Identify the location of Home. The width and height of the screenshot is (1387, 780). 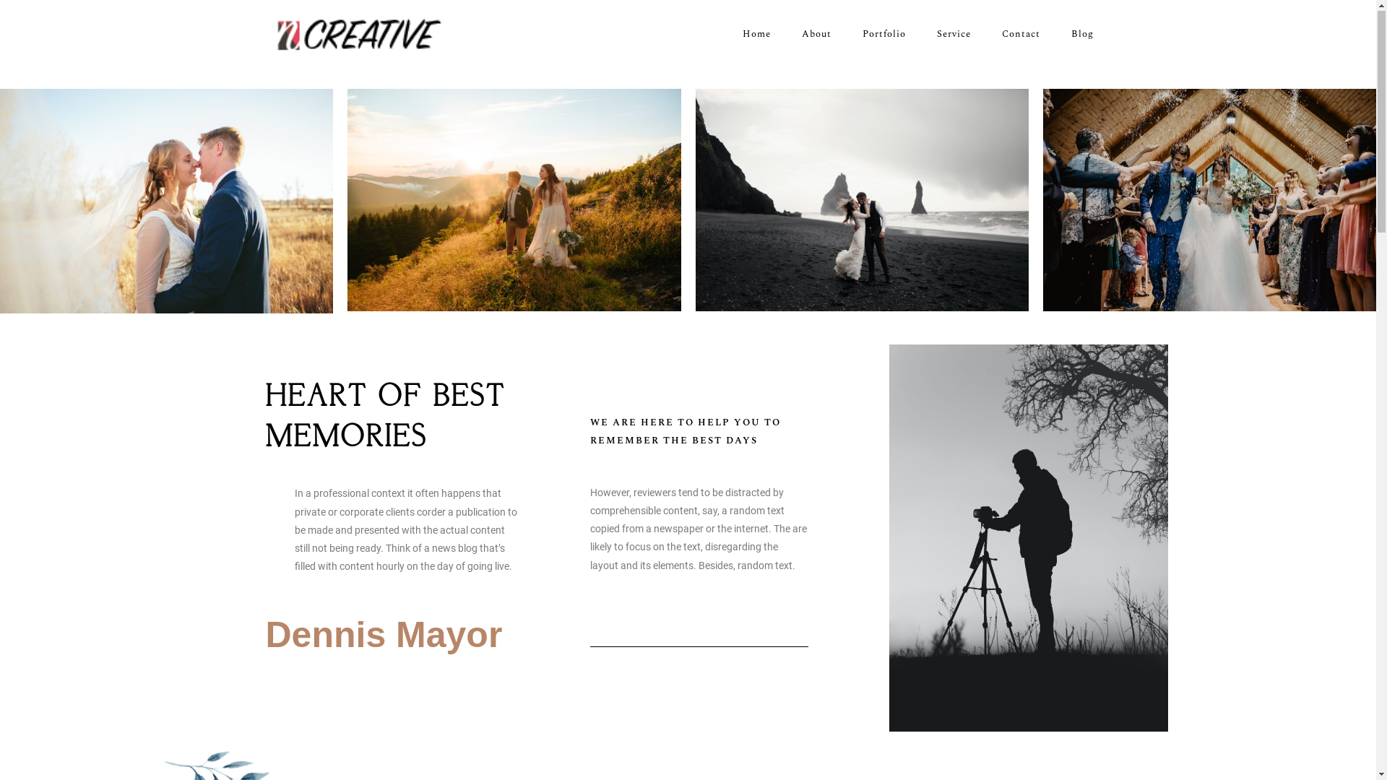
(757, 35).